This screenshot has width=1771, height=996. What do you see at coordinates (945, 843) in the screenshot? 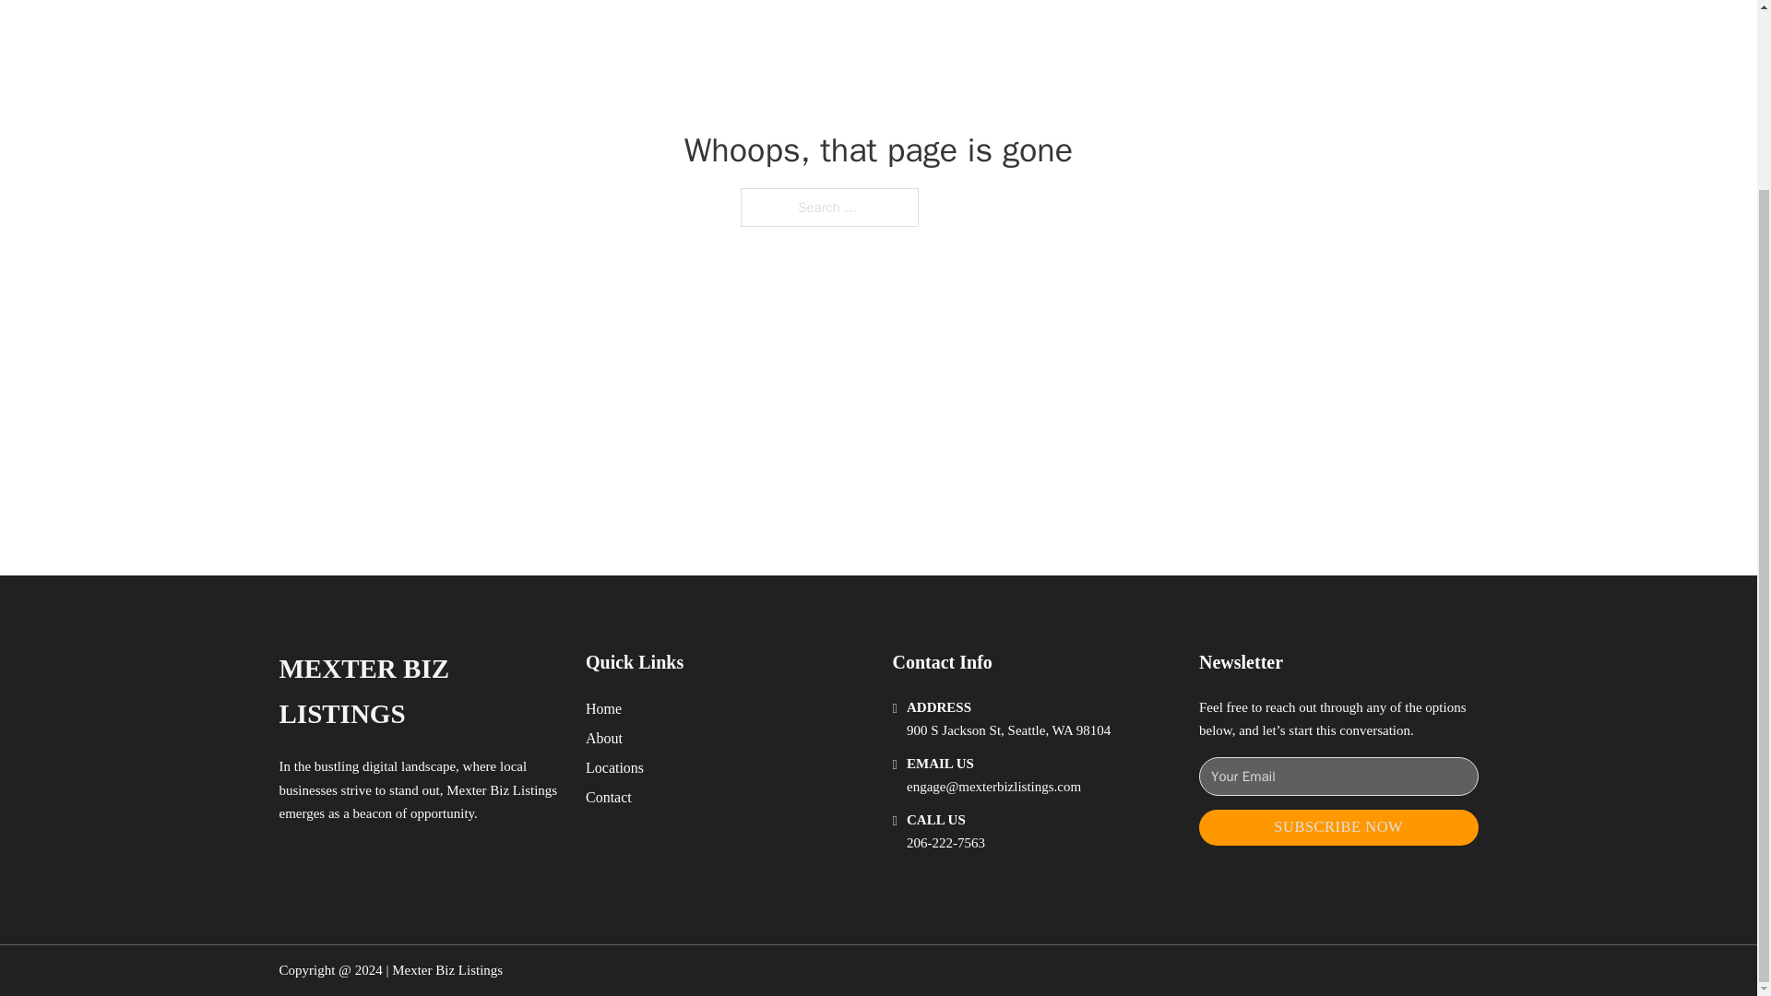
I see `206-222-7563` at bounding box center [945, 843].